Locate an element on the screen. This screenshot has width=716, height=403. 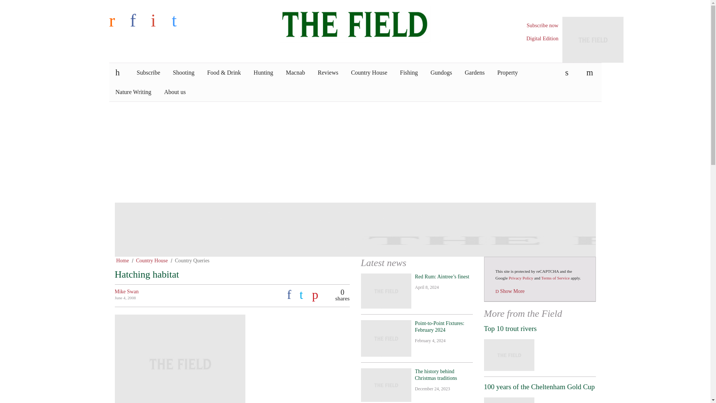
r is located at coordinates (117, 20).